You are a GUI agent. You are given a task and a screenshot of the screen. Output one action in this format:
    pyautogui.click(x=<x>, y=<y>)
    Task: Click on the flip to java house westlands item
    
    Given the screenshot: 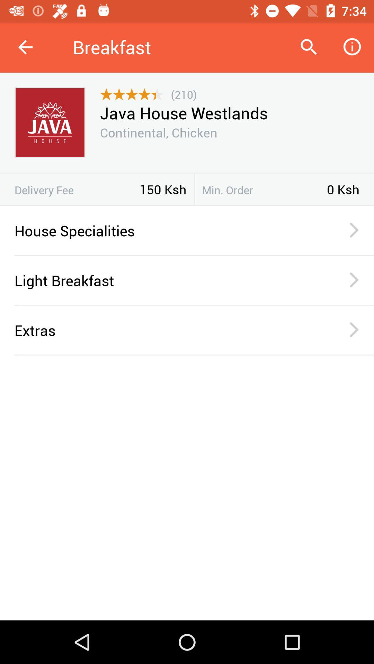 What is the action you would take?
    pyautogui.click(x=184, y=113)
    